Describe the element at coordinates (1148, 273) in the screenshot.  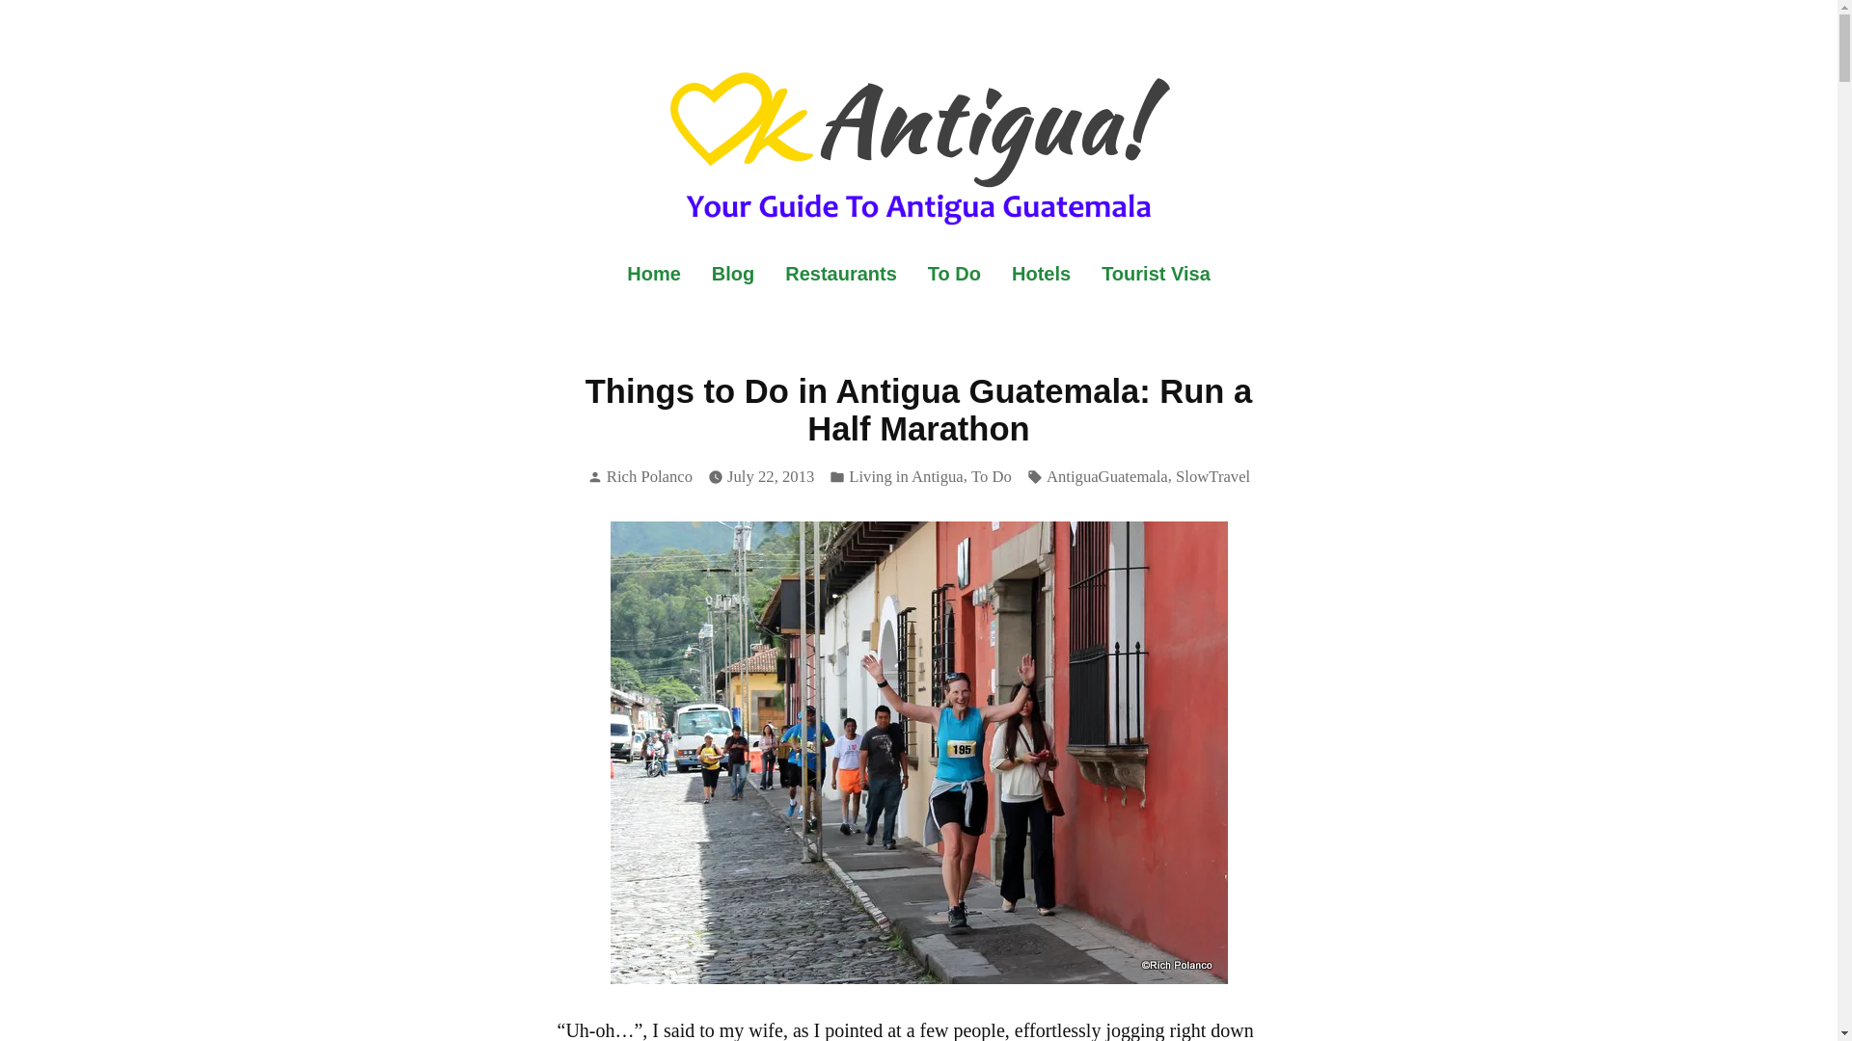
I see `Tourist Visa` at that location.